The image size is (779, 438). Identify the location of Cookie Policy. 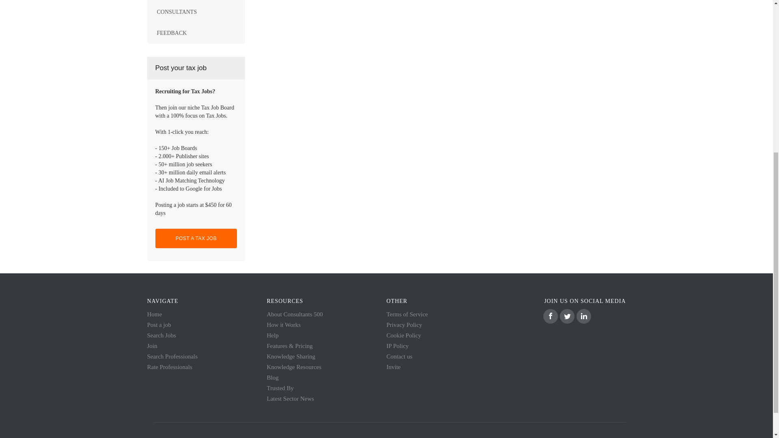
(403, 335).